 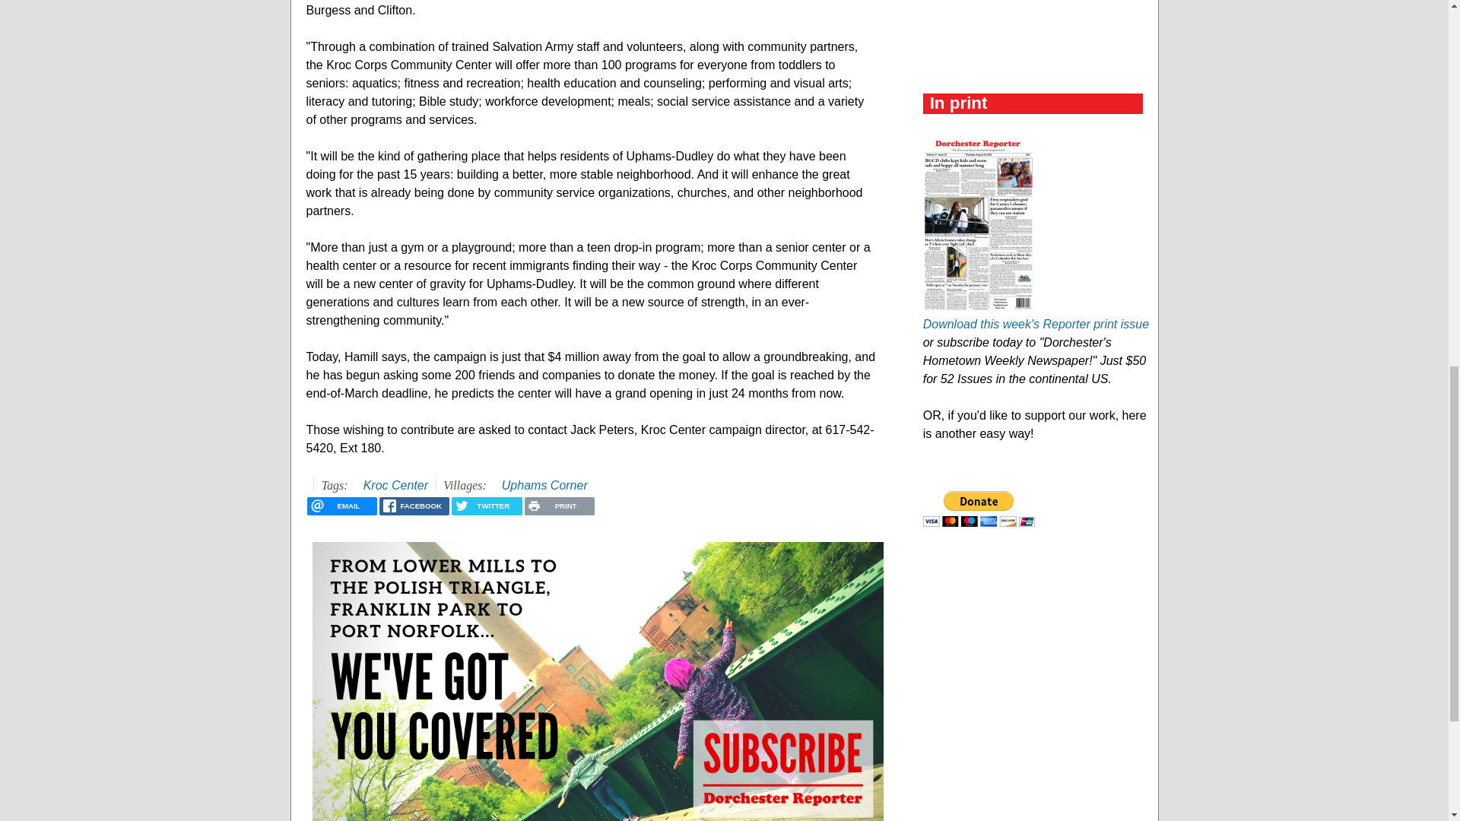 What do you see at coordinates (544, 485) in the screenshot?
I see `Uphams Corner` at bounding box center [544, 485].